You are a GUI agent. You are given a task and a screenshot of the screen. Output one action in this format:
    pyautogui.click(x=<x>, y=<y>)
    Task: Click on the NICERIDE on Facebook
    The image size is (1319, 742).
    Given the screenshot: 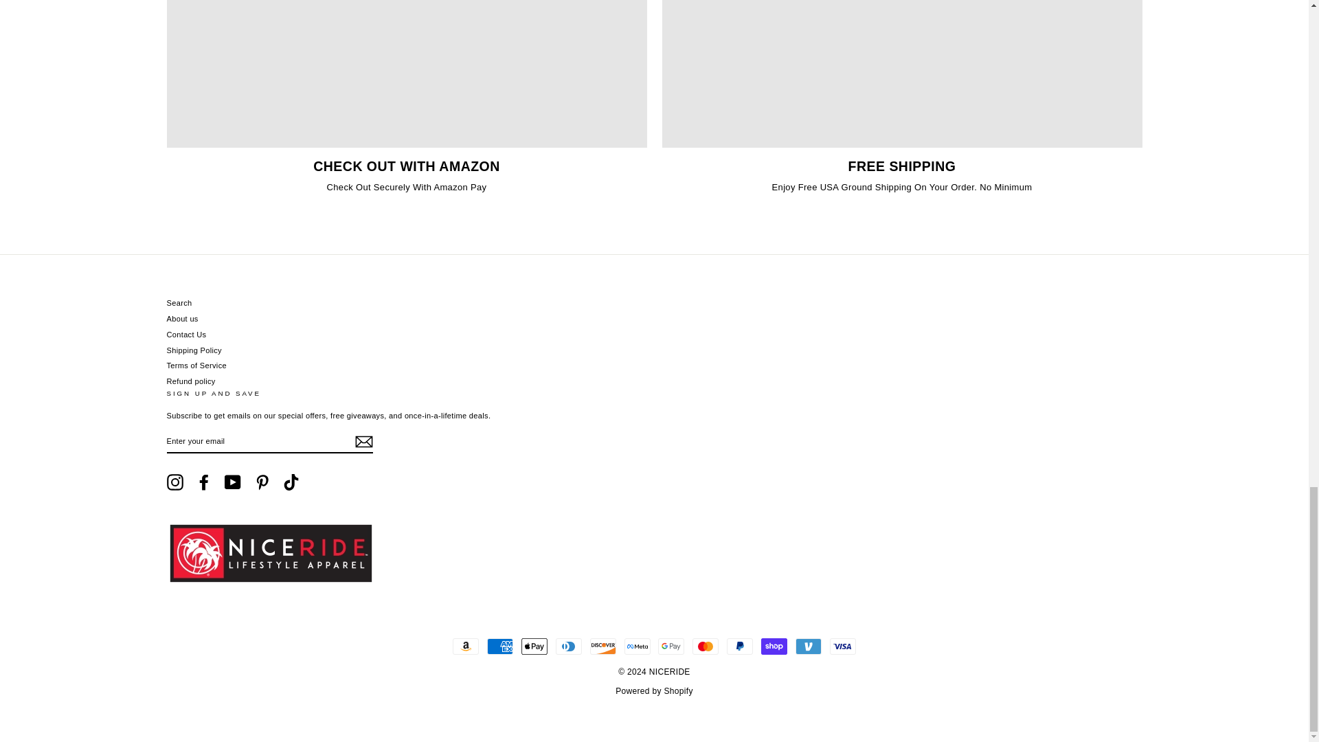 What is the action you would take?
    pyautogui.click(x=203, y=482)
    